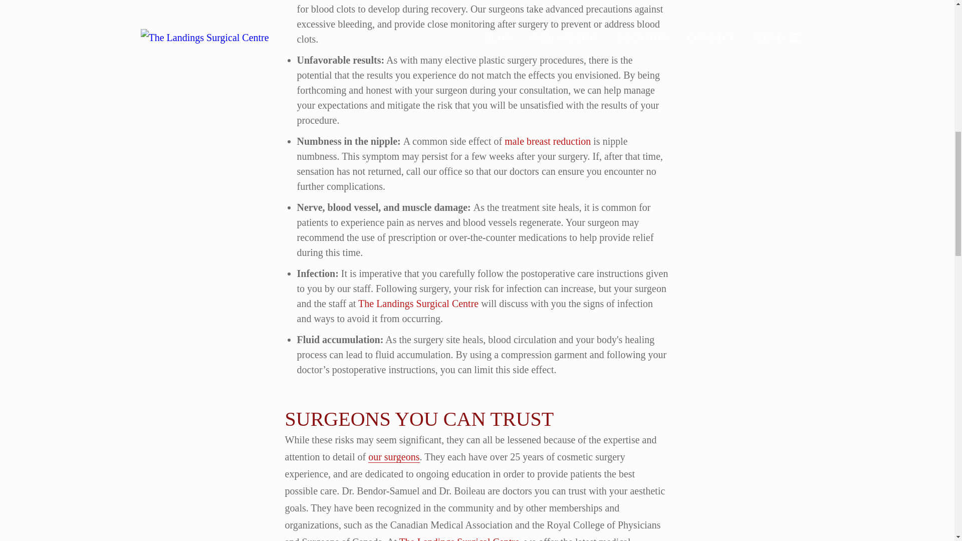 The image size is (962, 541). What do you see at coordinates (459, 539) in the screenshot?
I see `The Landings Surgical Centre` at bounding box center [459, 539].